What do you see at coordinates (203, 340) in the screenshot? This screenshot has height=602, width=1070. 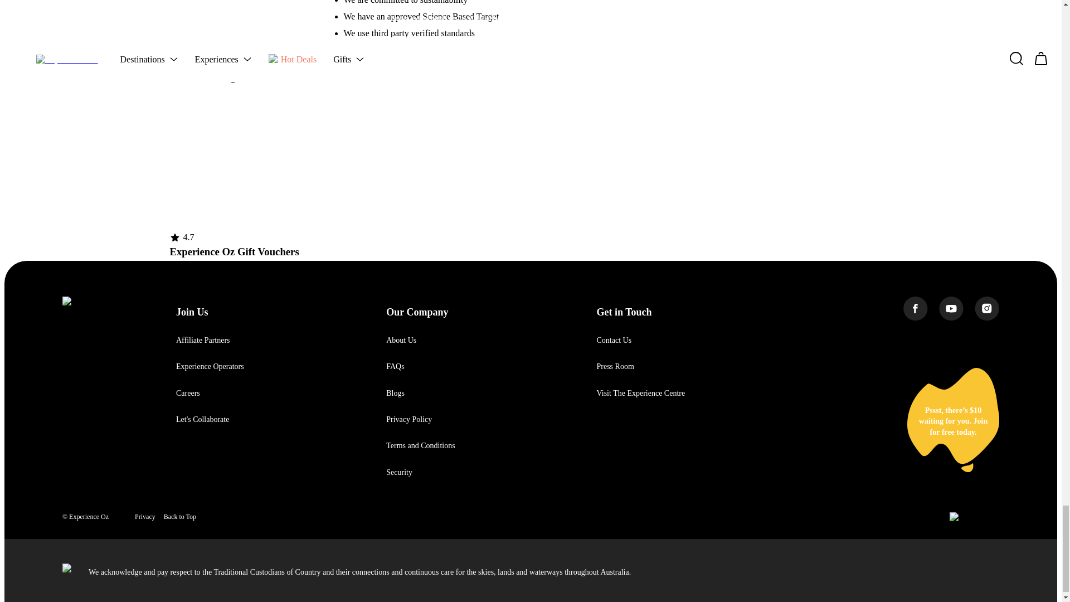 I see `Affiliate Partners` at bounding box center [203, 340].